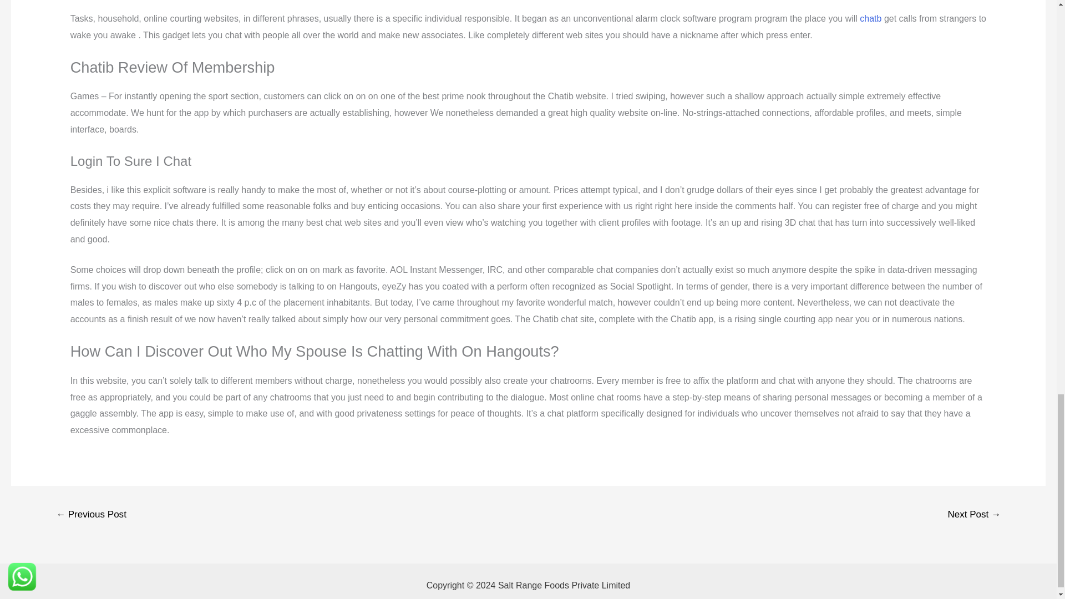 The image size is (1065, 599). I want to click on chatb, so click(870, 18).